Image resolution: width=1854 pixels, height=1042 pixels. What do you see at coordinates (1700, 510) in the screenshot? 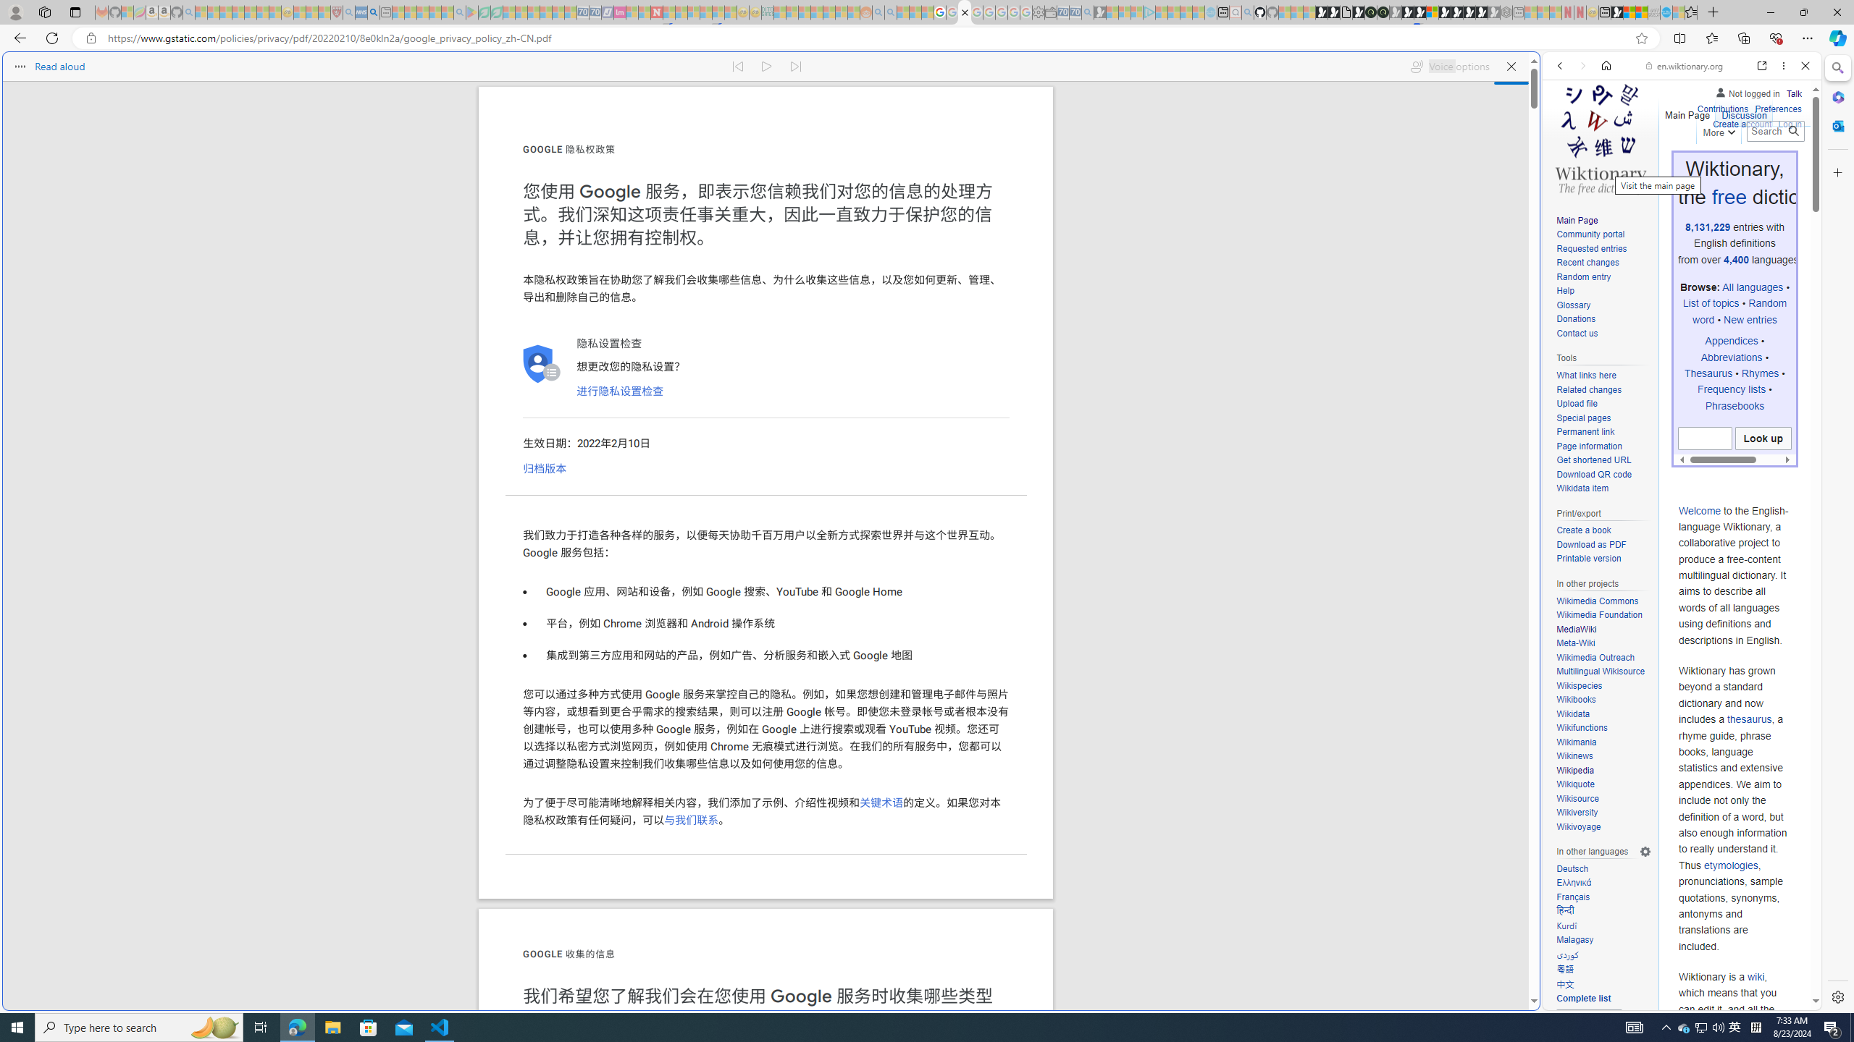
I see `Welcome` at bounding box center [1700, 510].